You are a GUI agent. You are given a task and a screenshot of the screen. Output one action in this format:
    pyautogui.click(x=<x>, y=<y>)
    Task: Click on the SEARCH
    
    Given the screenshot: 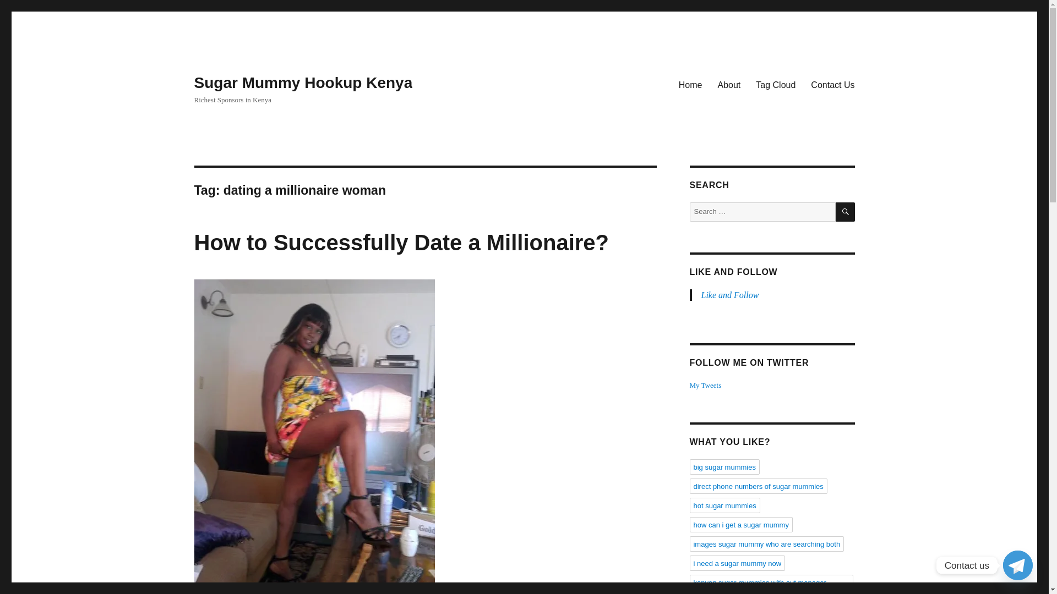 What is the action you would take?
    pyautogui.click(x=846, y=212)
    